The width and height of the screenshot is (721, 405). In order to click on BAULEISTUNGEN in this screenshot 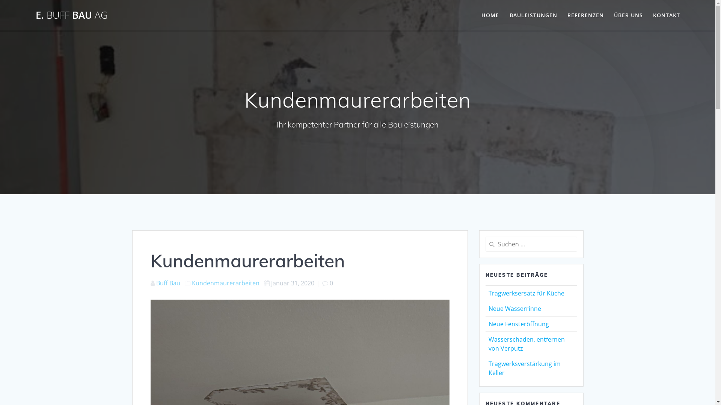, I will do `click(533, 15)`.